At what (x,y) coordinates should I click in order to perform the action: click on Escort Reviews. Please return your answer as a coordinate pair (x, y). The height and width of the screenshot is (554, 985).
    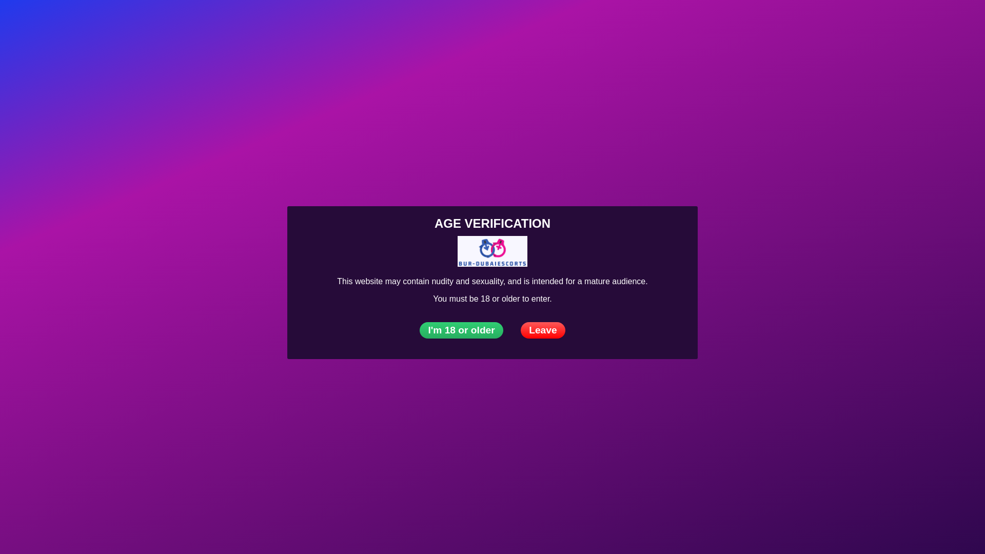
    Looking at the image, I should click on (327, 23).